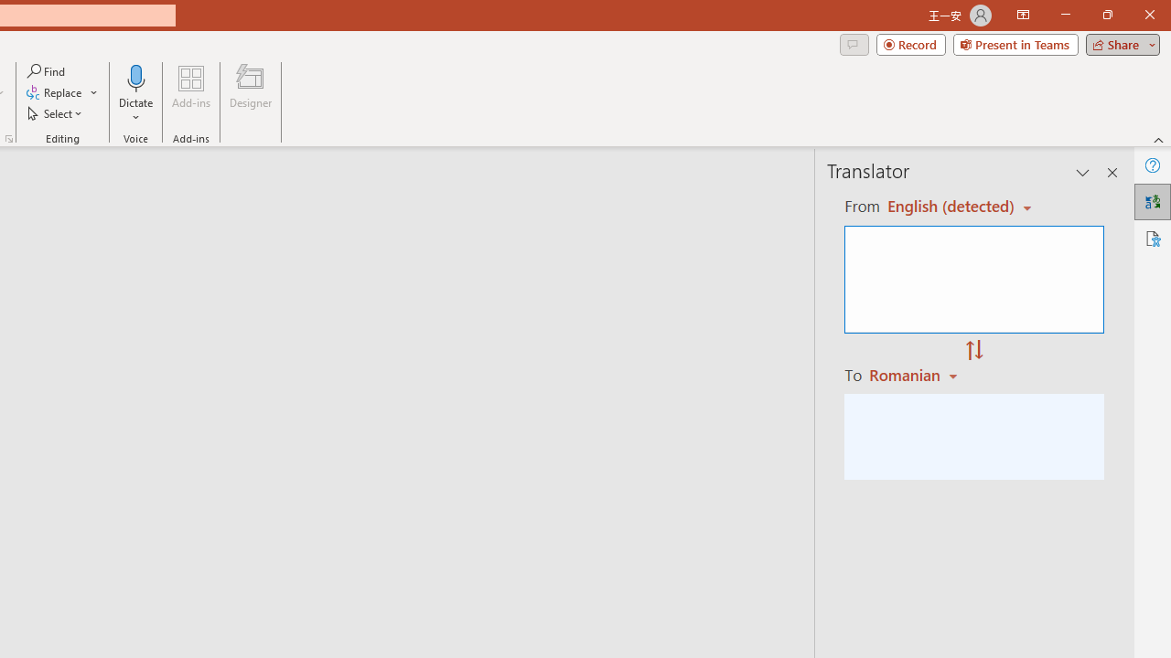 The width and height of the screenshot is (1171, 658). Describe the element at coordinates (916, 375) in the screenshot. I see `Romanian` at that location.